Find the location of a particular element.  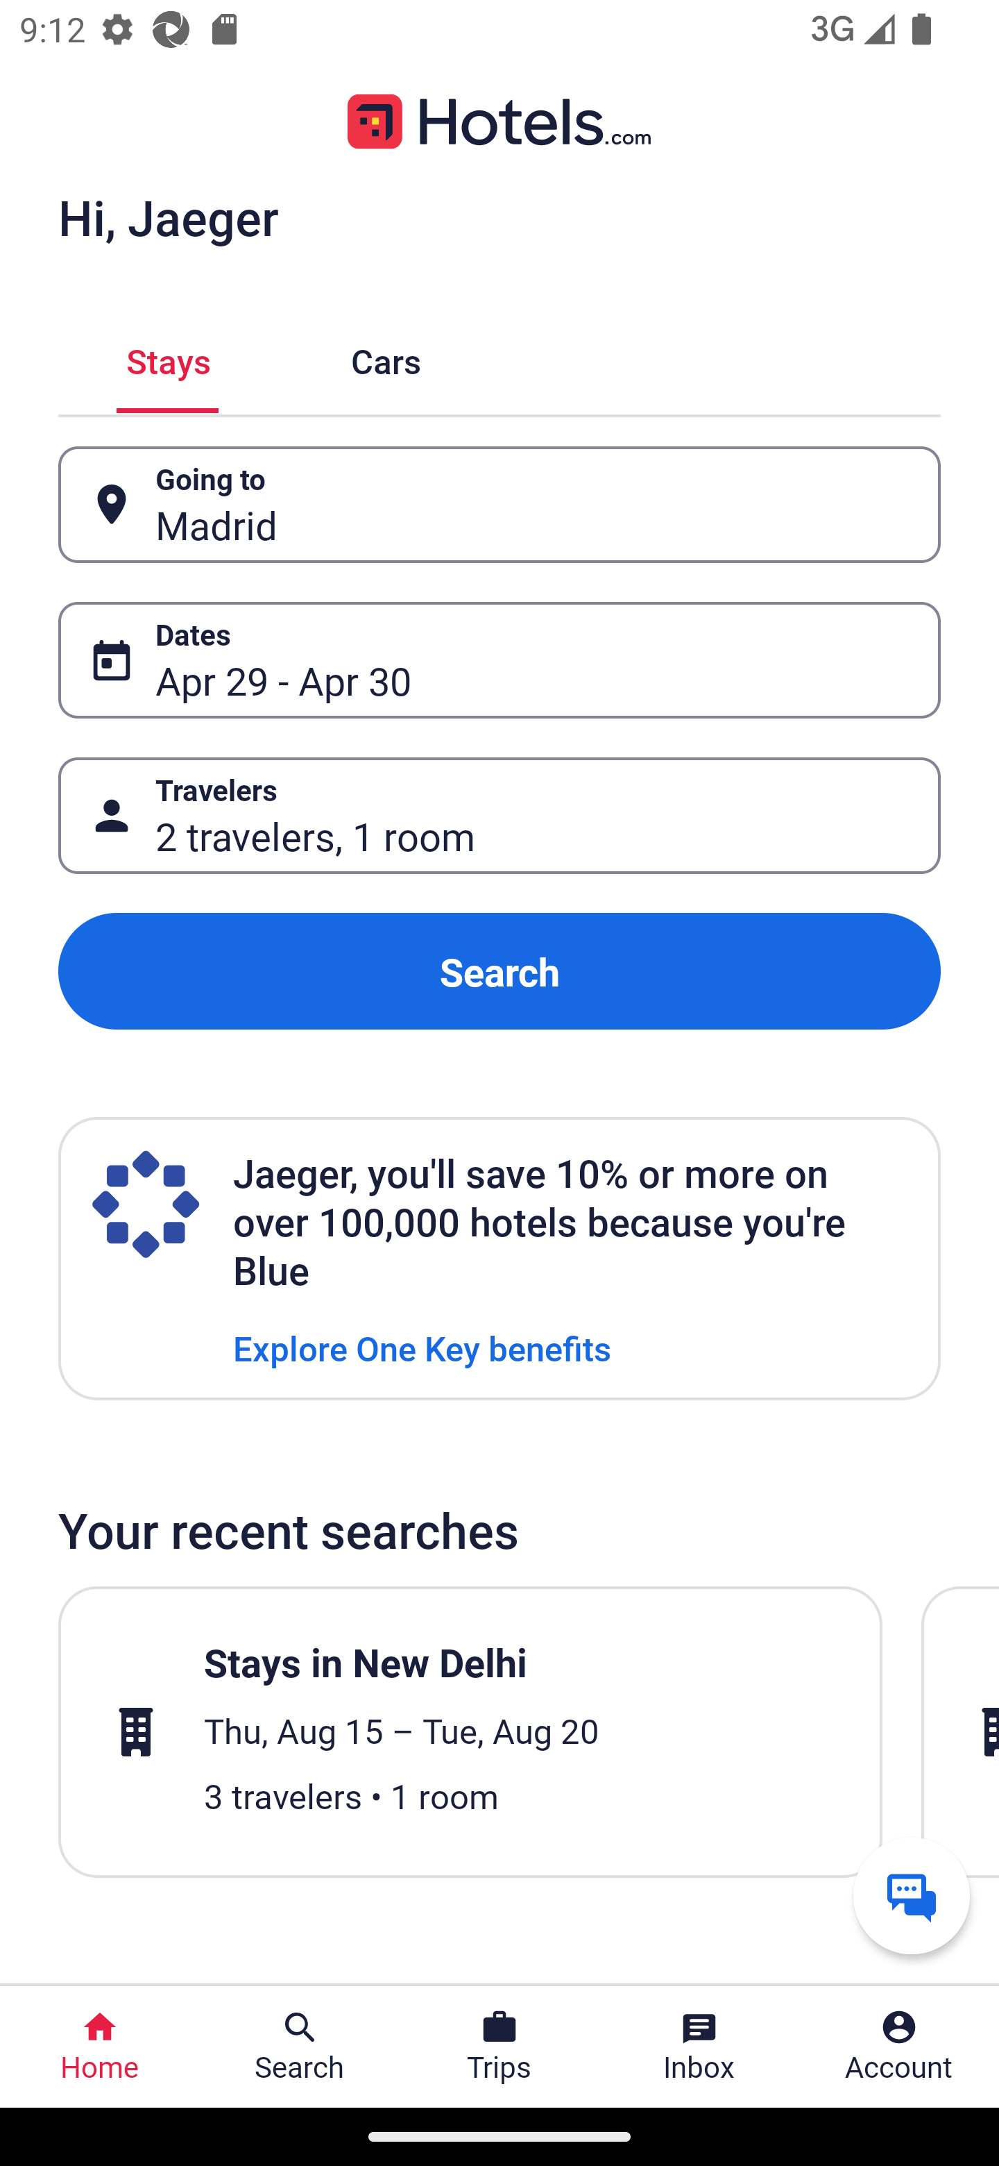

Going to Button Madrid is located at coordinates (499, 504).